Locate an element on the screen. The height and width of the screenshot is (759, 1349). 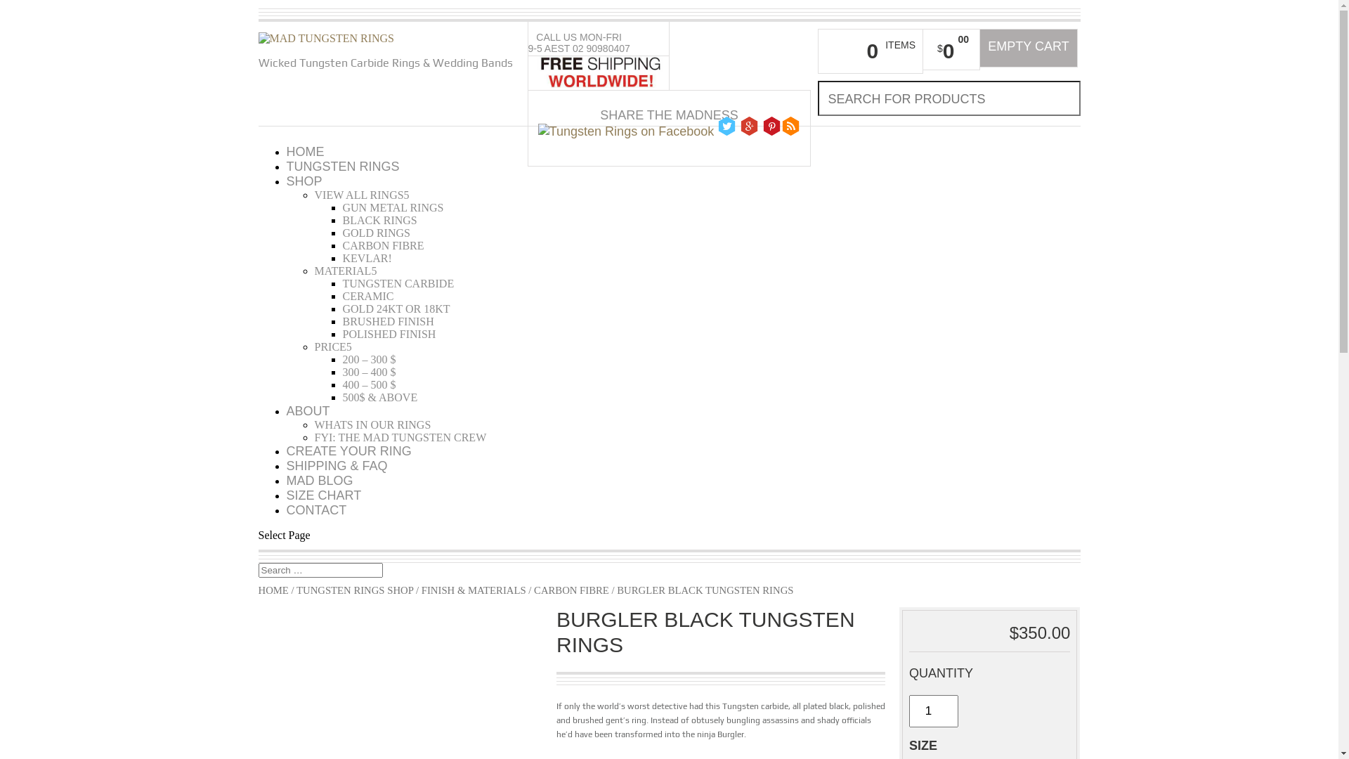
Follow Tungsten Rings on Blogger is located at coordinates (791, 126).